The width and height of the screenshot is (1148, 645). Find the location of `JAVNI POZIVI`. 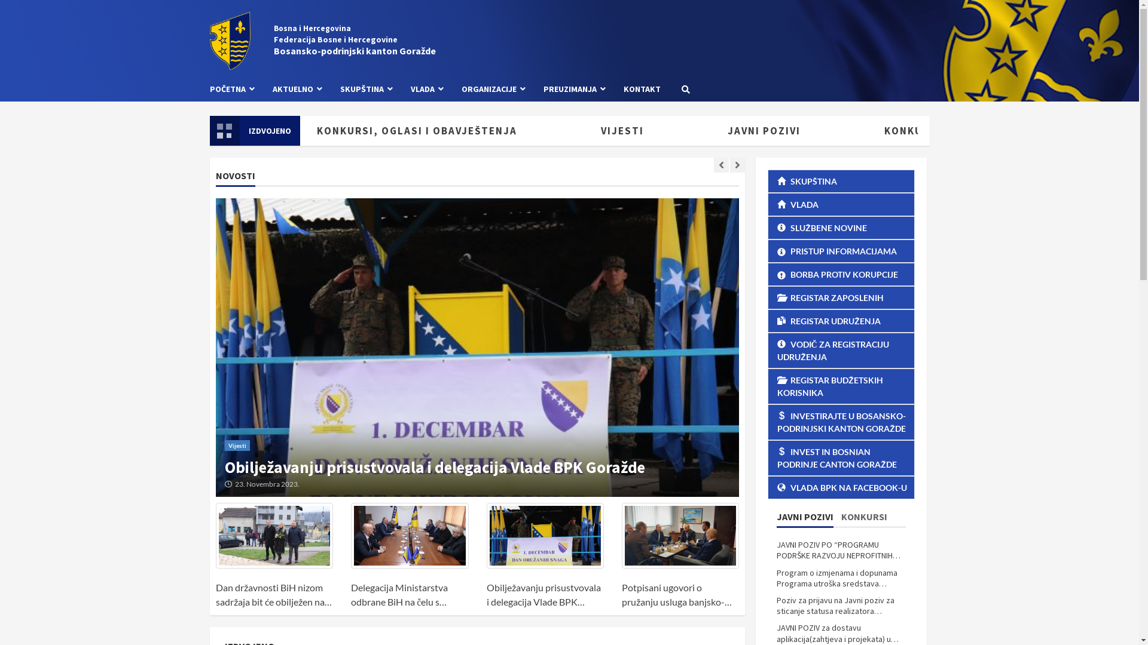

JAVNI POZIVI is located at coordinates (805, 519).